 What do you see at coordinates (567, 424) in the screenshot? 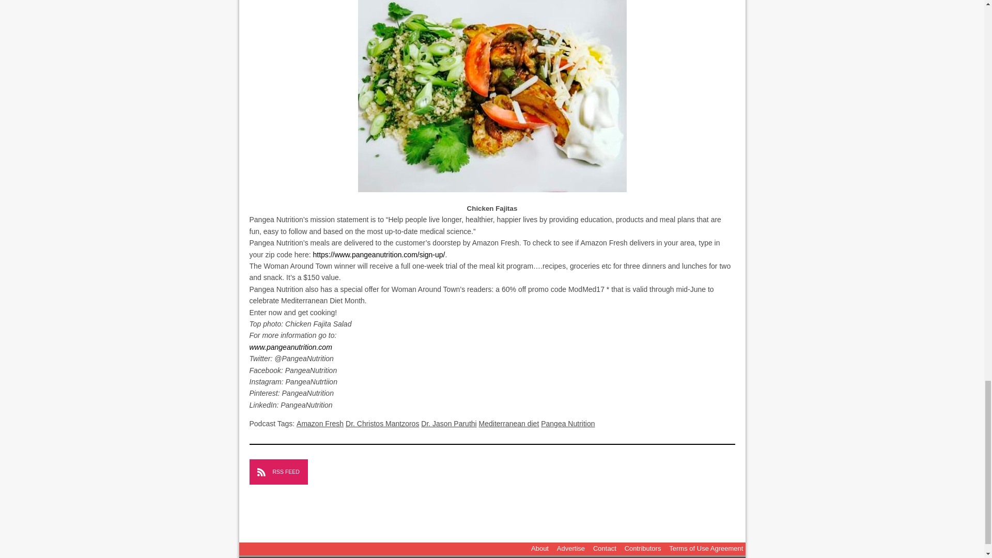
I see `Pangea Nutrition` at bounding box center [567, 424].